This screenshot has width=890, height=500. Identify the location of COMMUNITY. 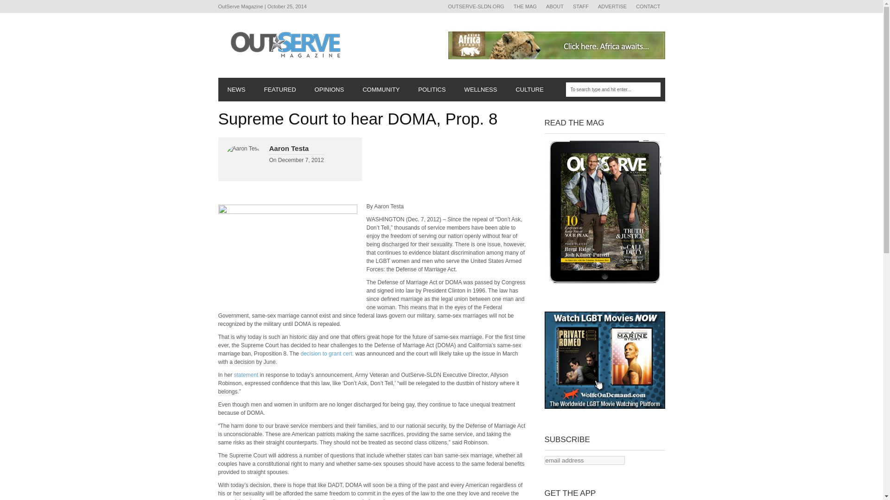
(381, 90).